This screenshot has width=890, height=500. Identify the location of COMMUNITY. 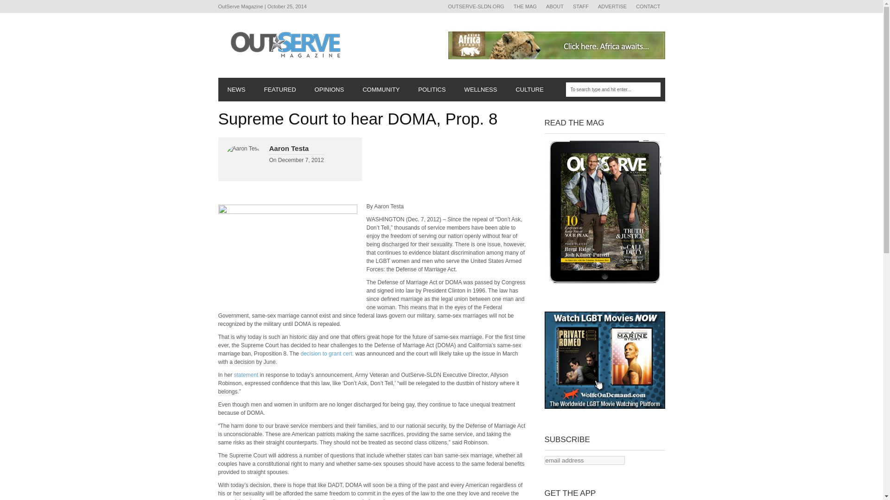
(381, 90).